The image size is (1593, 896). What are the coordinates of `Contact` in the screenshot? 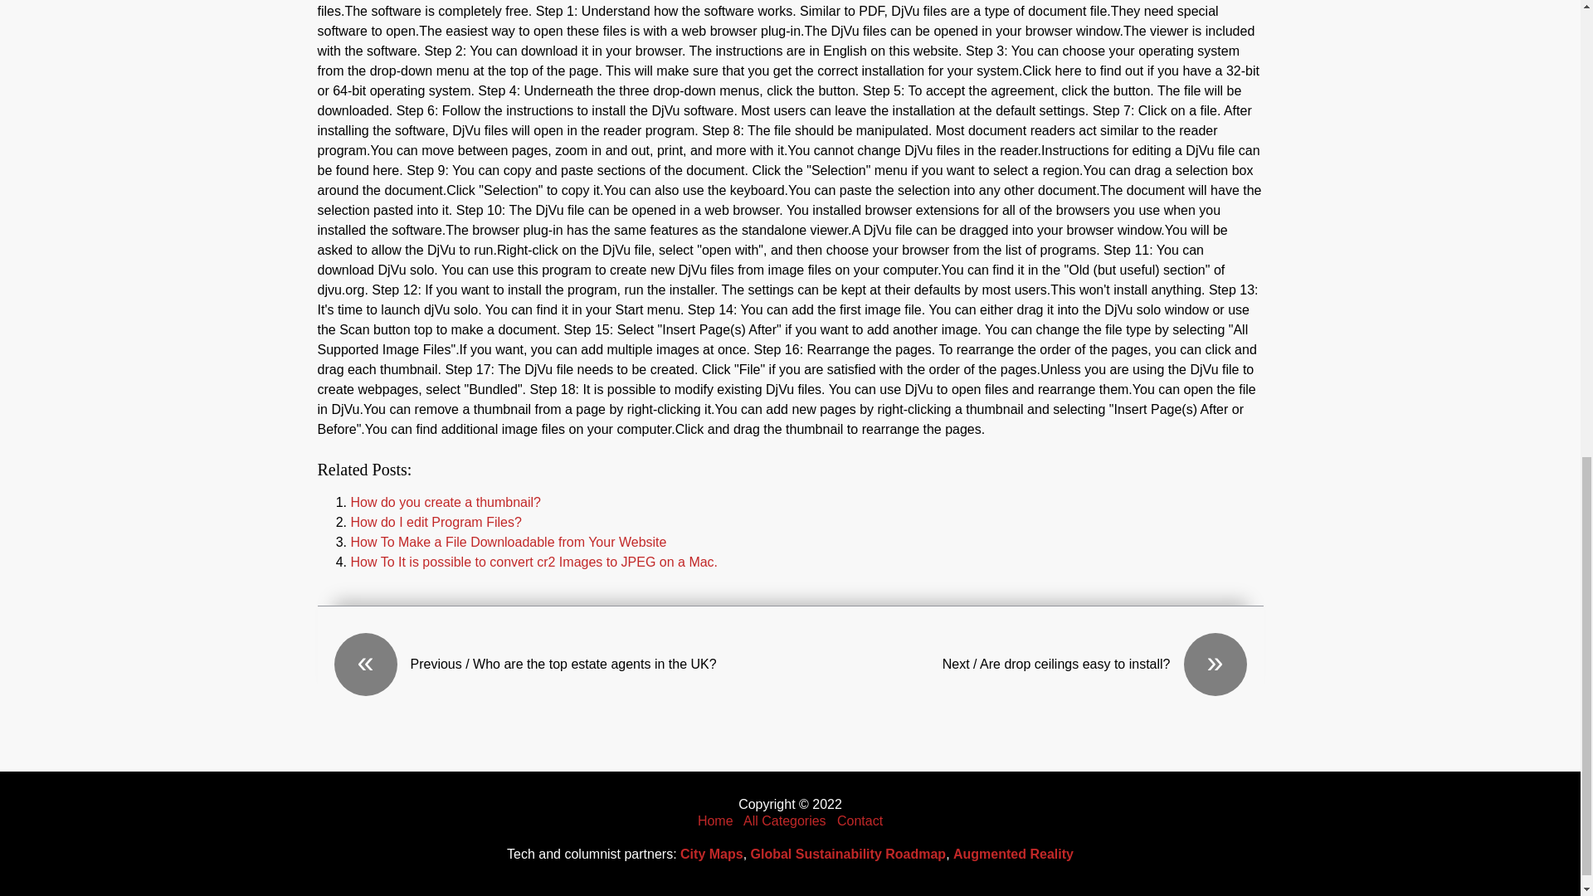 It's located at (860, 820).